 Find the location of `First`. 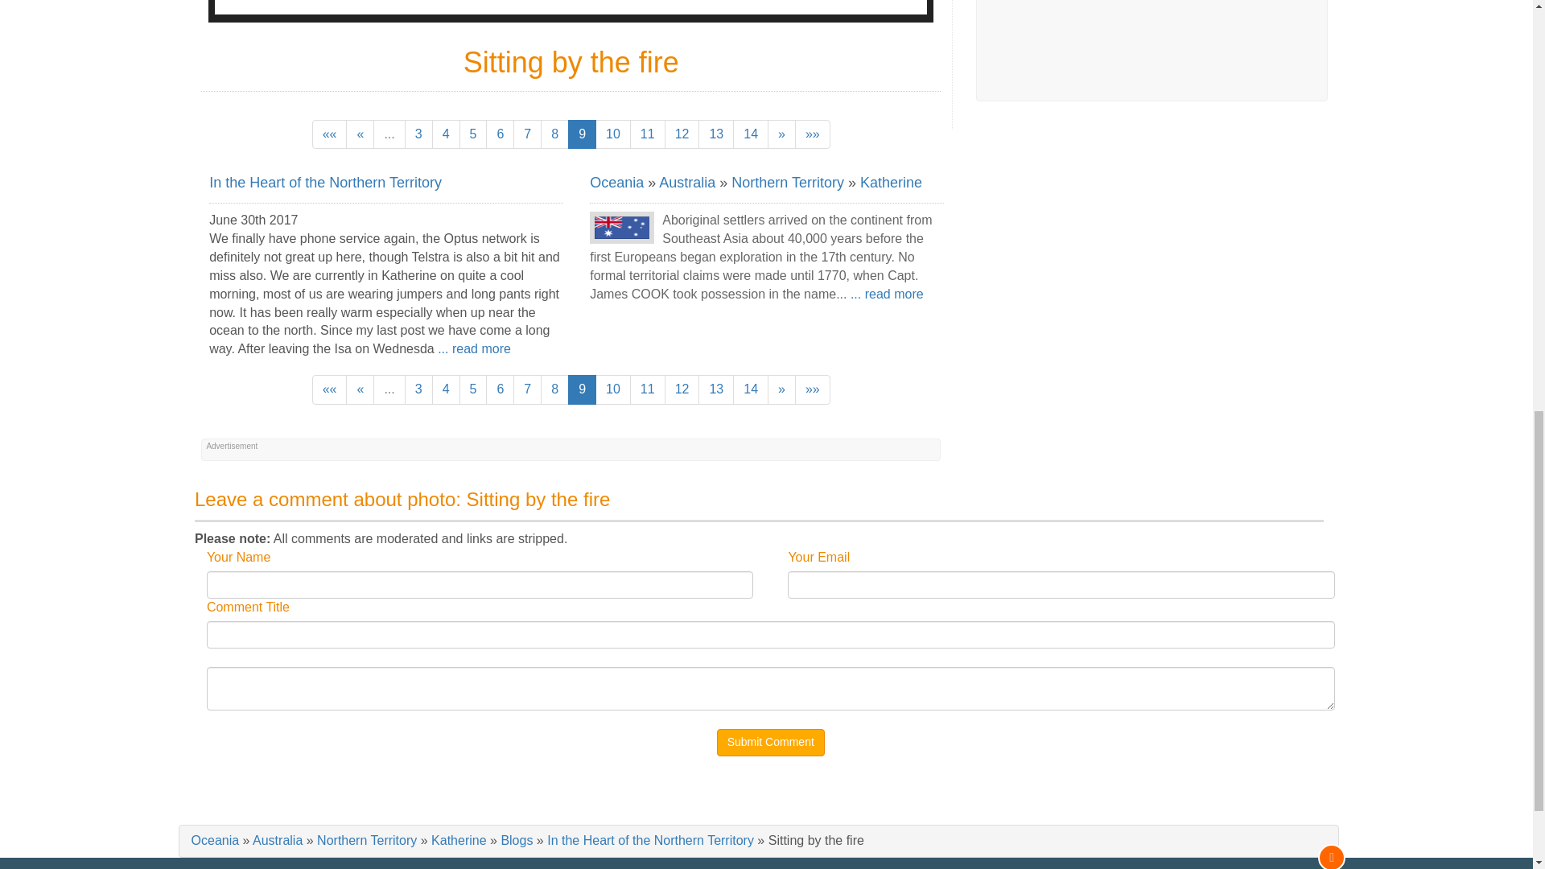

First is located at coordinates (330, 134).